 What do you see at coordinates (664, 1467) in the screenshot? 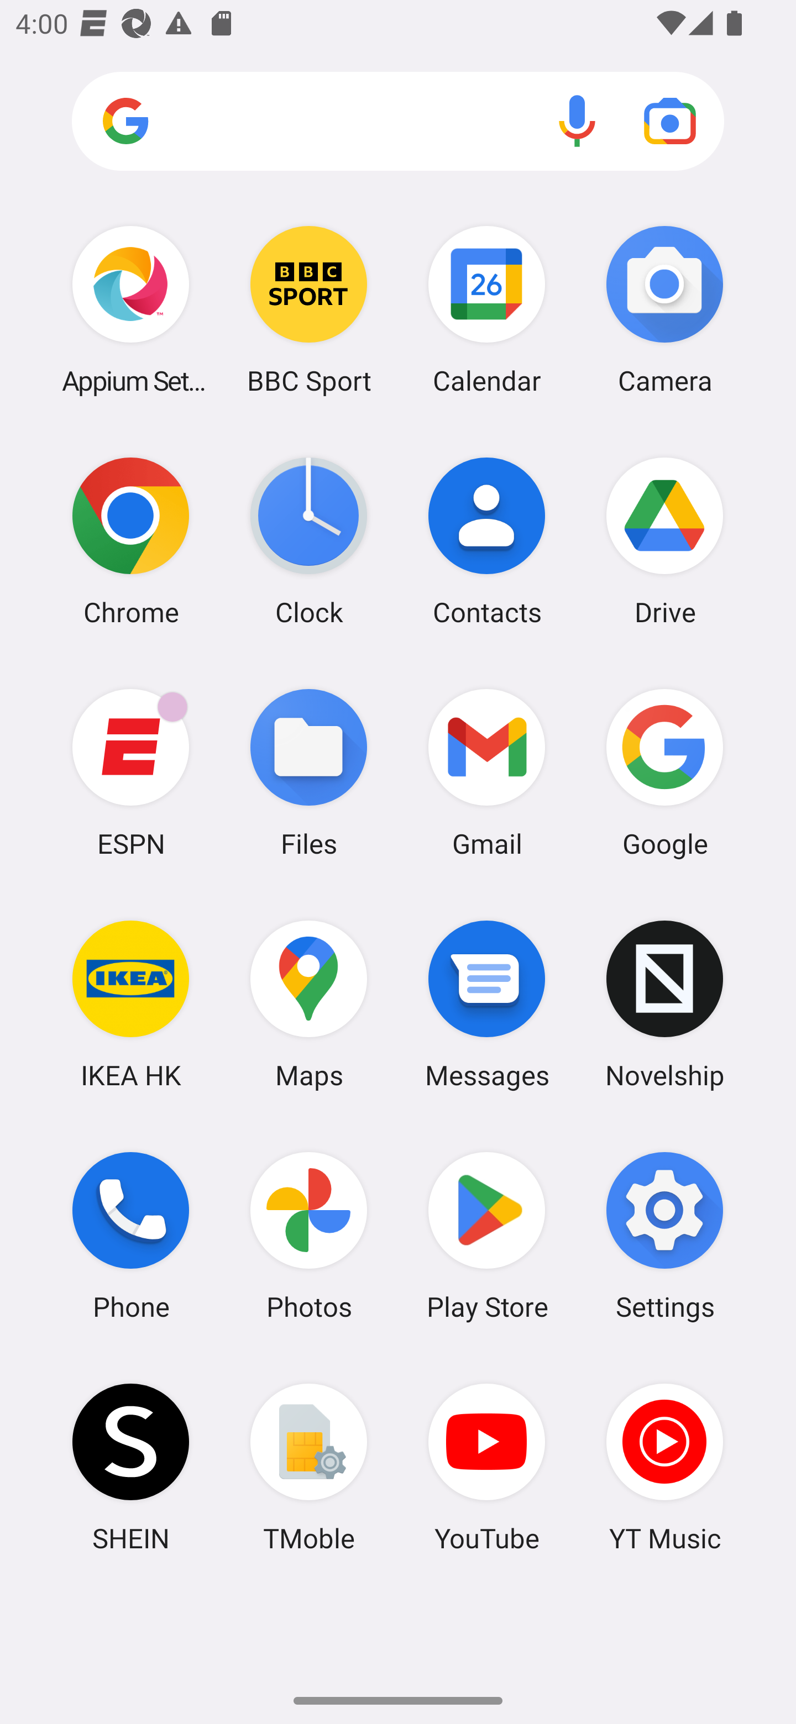
I see `YT Music` at bounding box center [664, 1467].